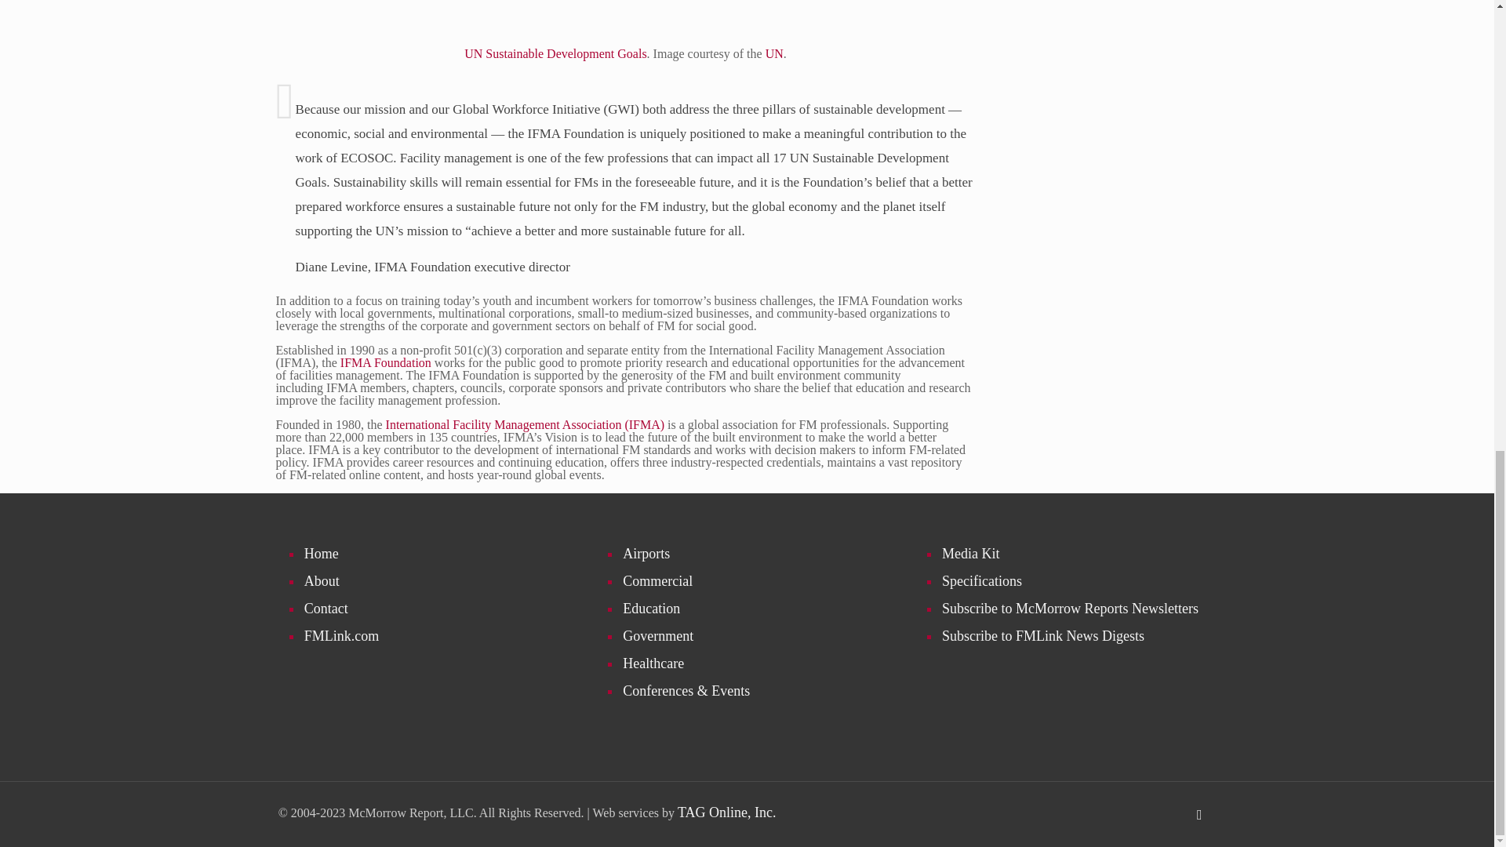  What do you see at coordinates (755, 609) in the screenshot?
I see `Education` at bounding box center [755, 609].